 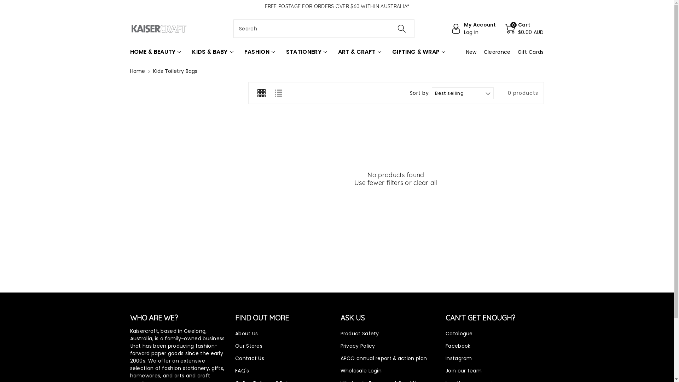 What do you see at coordinates (531, 52) in the screenshot?
I see `Gift Cards` at bounding box center [531, 52].